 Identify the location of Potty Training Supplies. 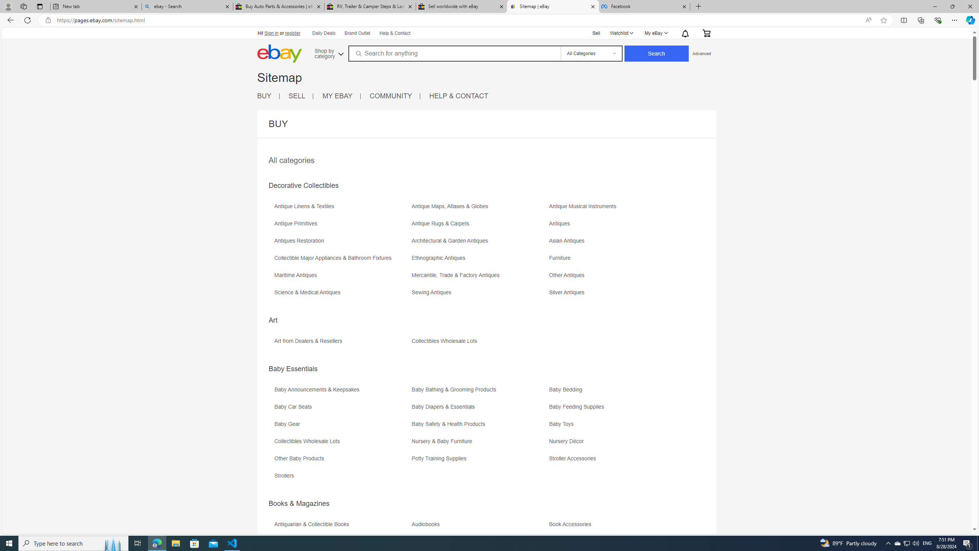
(441, 458).